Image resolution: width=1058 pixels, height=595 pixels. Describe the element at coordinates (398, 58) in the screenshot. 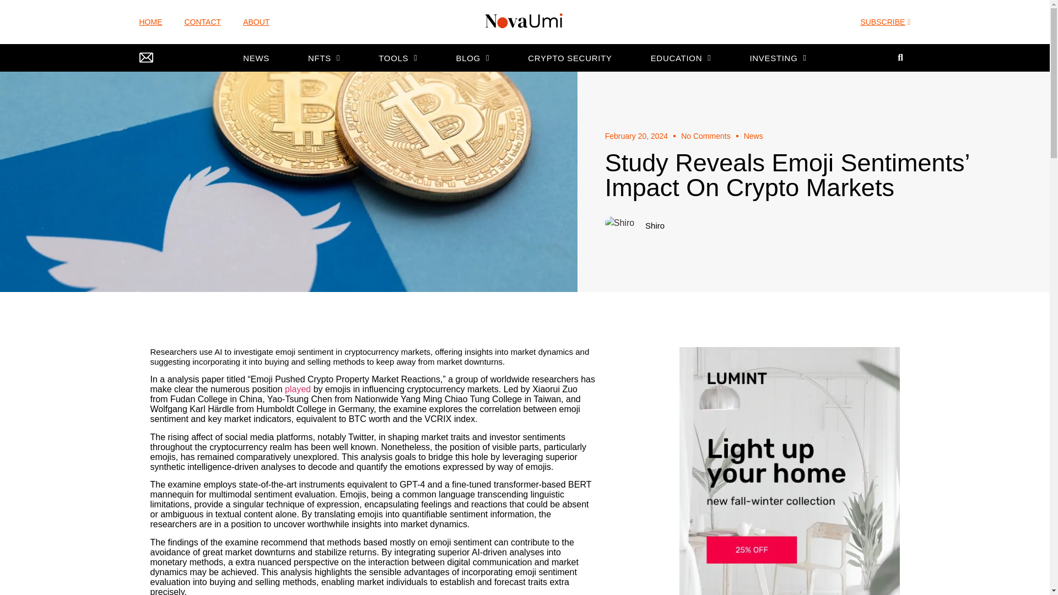

I see `TOOLS` at that location.